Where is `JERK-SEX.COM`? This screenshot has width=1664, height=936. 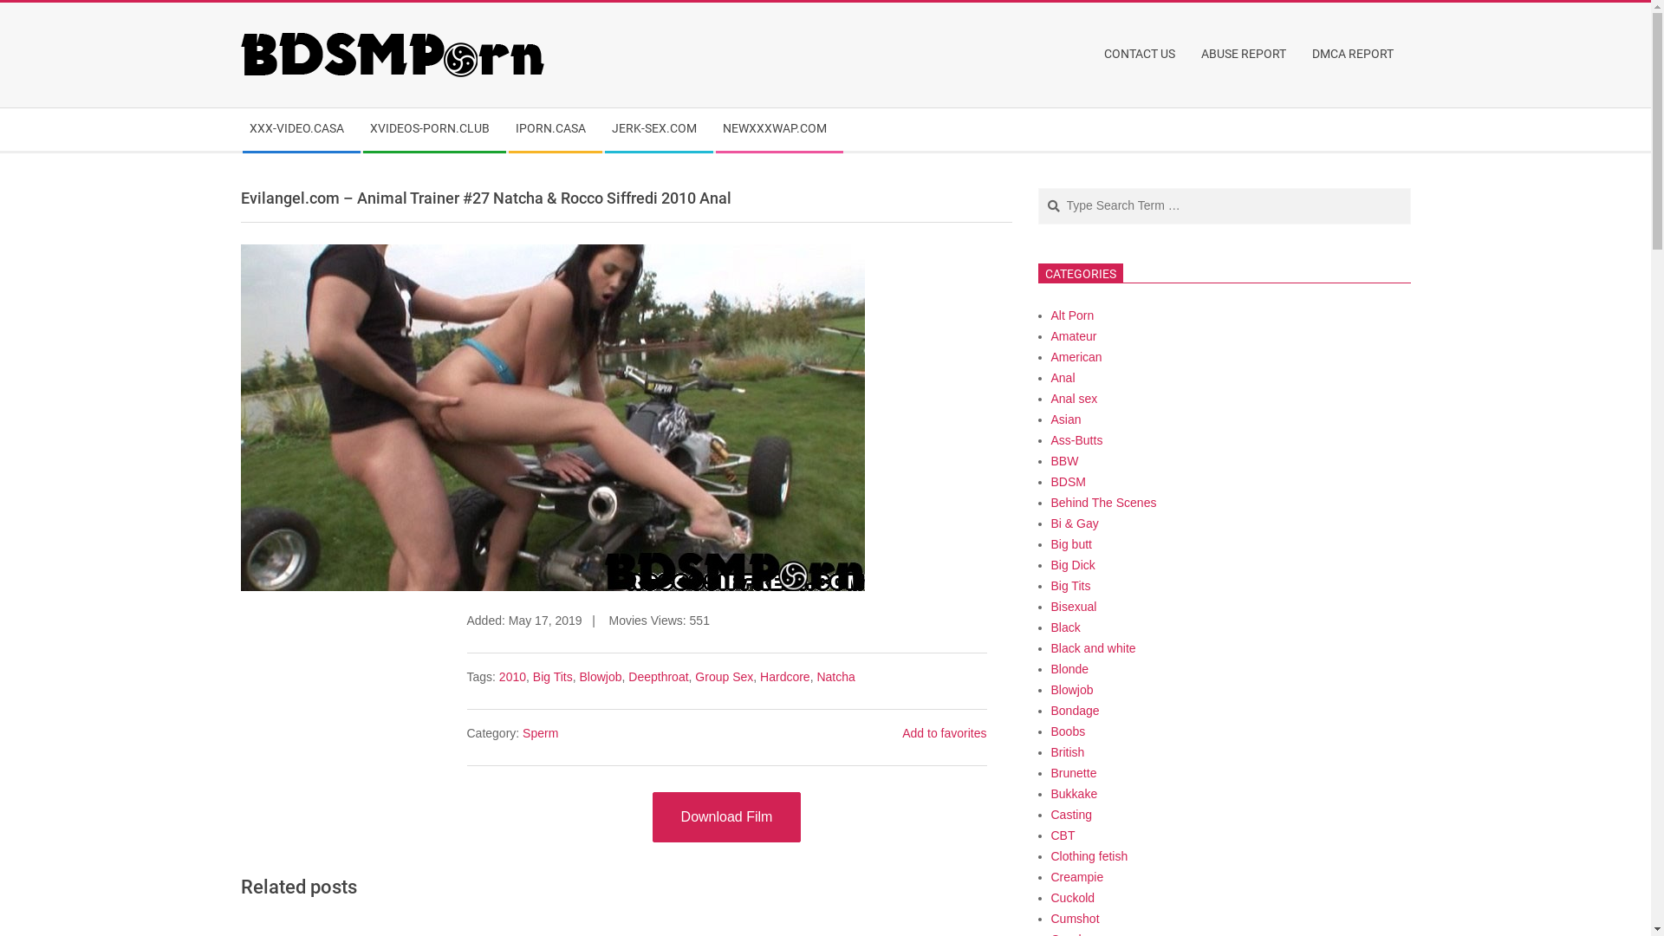 JERK-SEX.COM is located at coordinates (659, 130).